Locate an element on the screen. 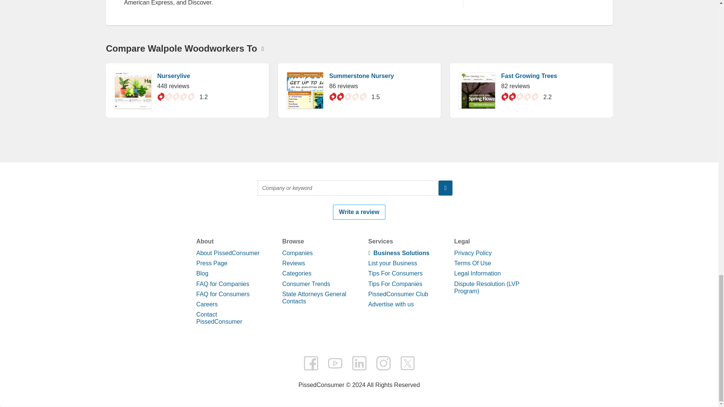  Write a review is located at coordinates (359, 212).